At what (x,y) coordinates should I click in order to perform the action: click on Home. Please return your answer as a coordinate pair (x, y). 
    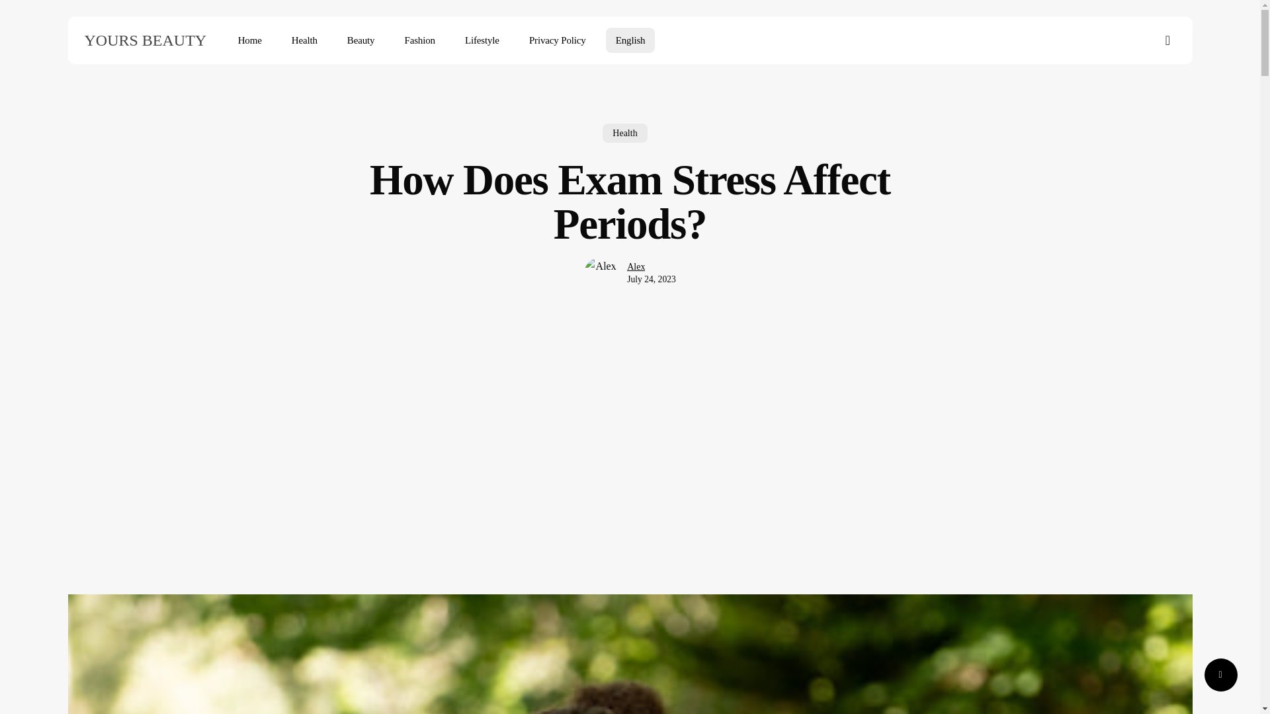
    Looking at the image, I should click on (250, 40).